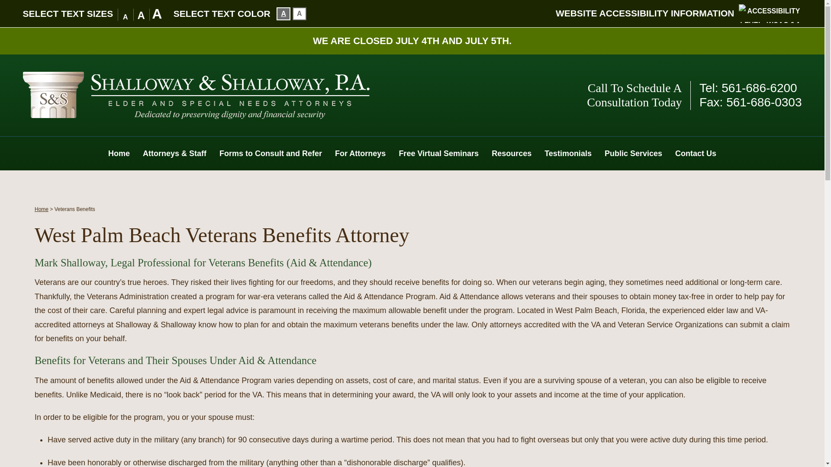  What do you see at coordinates (360, 154) in the screenshot?
I see `For Attorneys` at bounding box center [360, 154].